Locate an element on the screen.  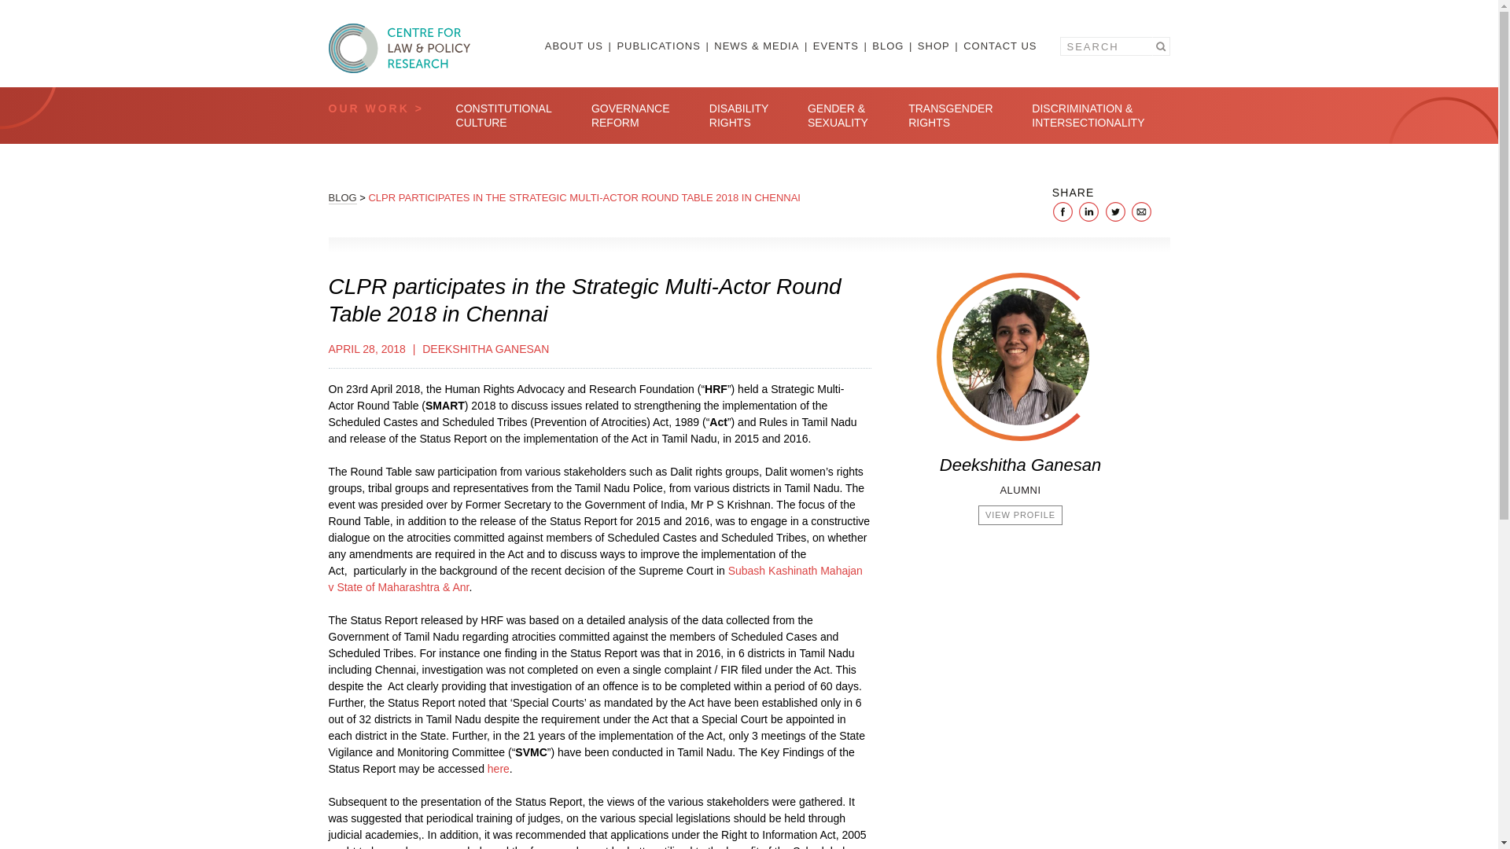
DISABILITY RIGHTS is located at coordinates (739, 115).